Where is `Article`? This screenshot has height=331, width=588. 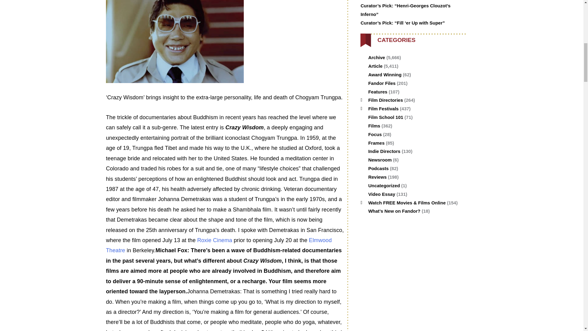 Article is located at coordinates (375, 66).